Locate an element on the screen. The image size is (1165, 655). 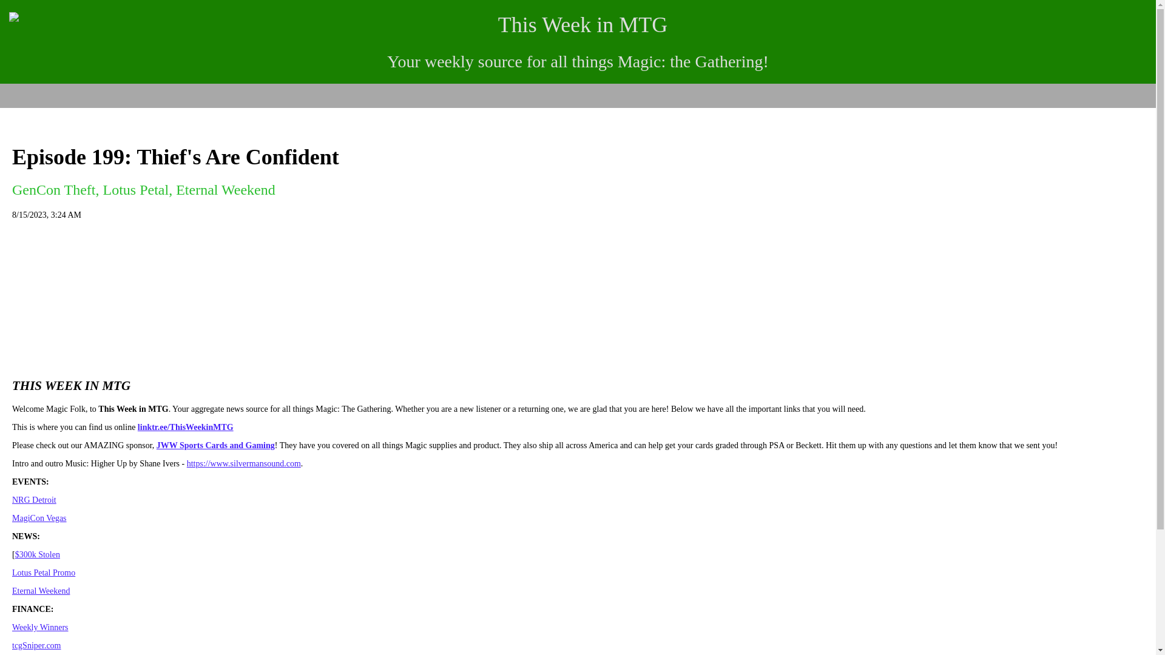
Eternal Weekend is located at coordinates (41, 591).